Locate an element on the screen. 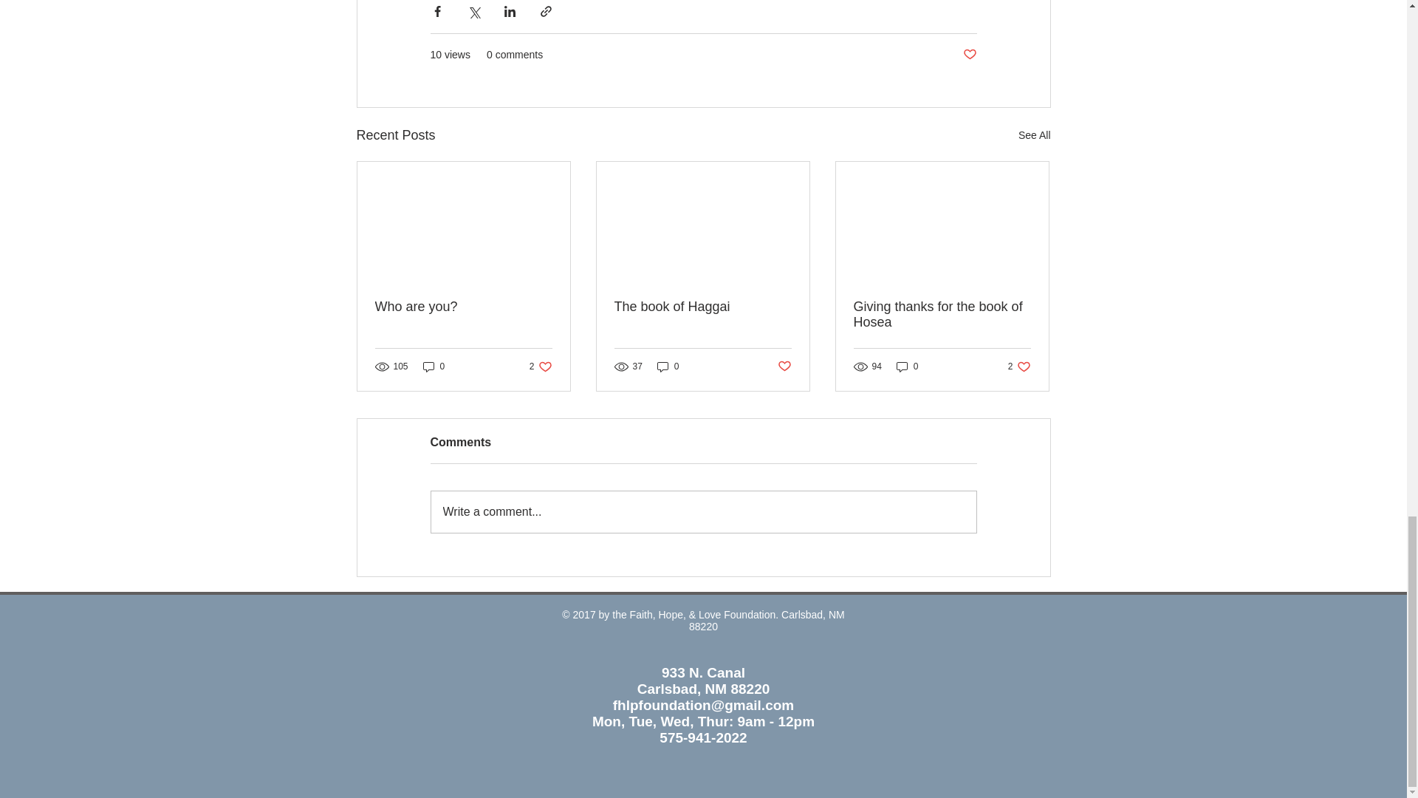  See All is located at coordinates (1034, 134).